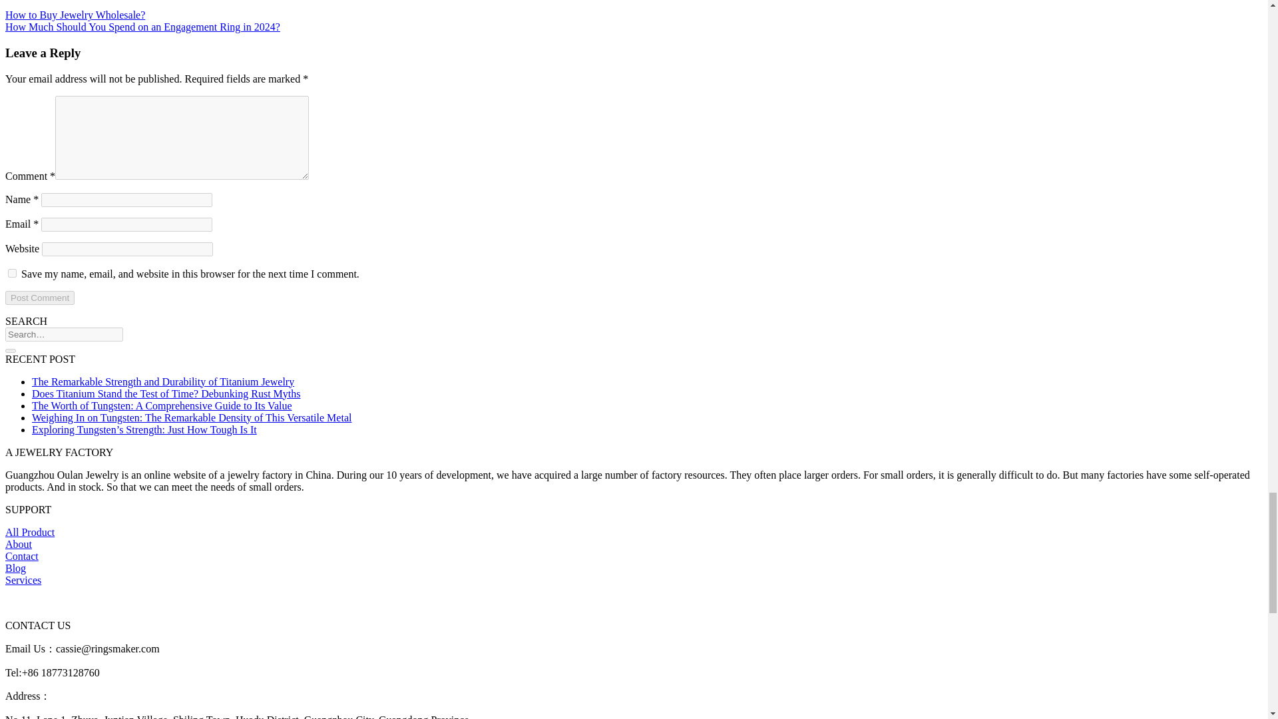 This screenshot has height=719, width=1278. I want to click on Post Comment, so click(39, 297).